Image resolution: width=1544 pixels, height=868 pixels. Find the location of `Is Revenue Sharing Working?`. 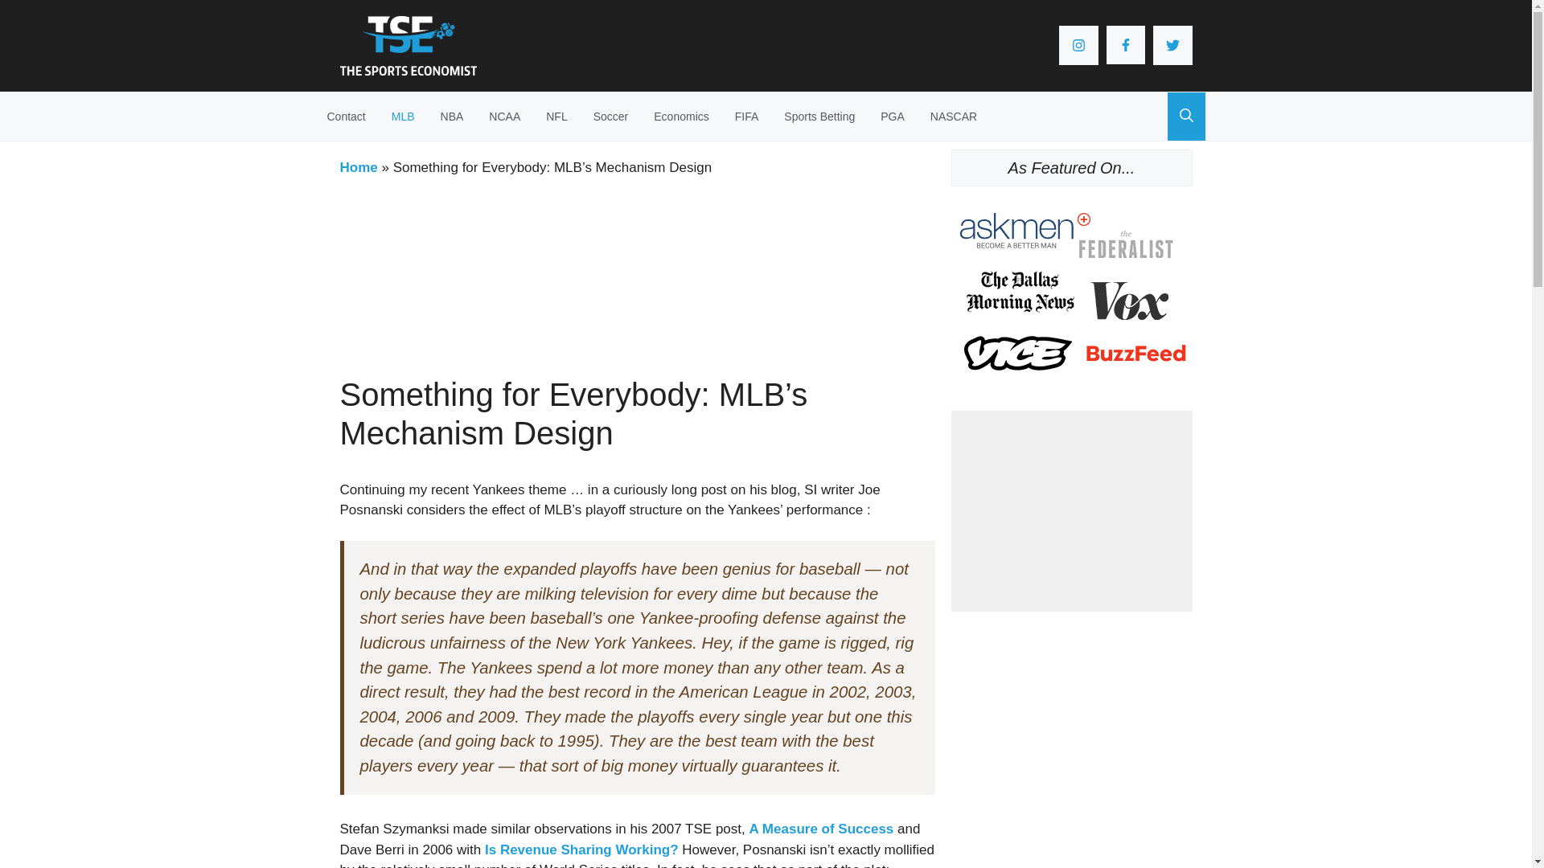

Is Revenue Sharing Working? is located at coordinates (581, 850).